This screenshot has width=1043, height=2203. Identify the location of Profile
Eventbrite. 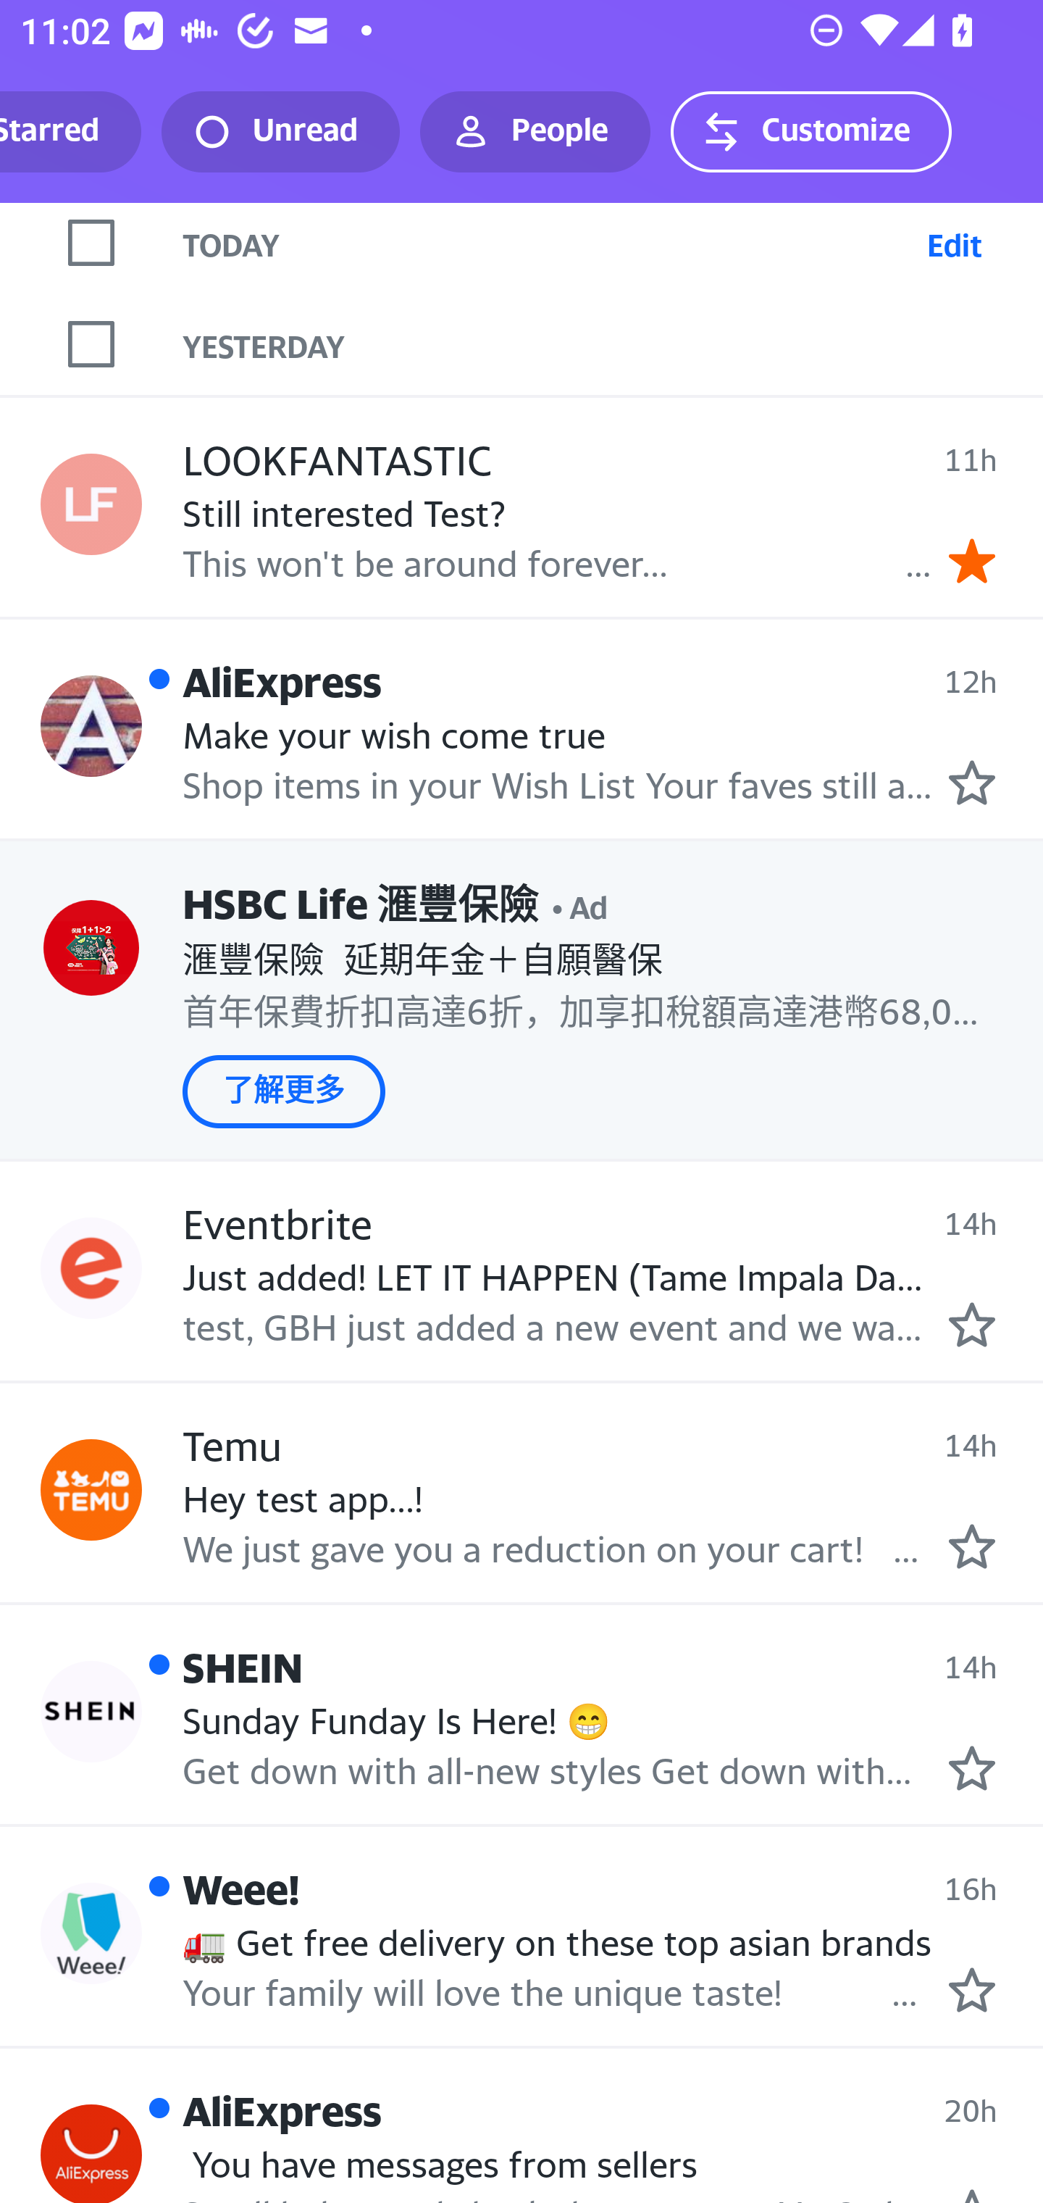
(91, 1268).